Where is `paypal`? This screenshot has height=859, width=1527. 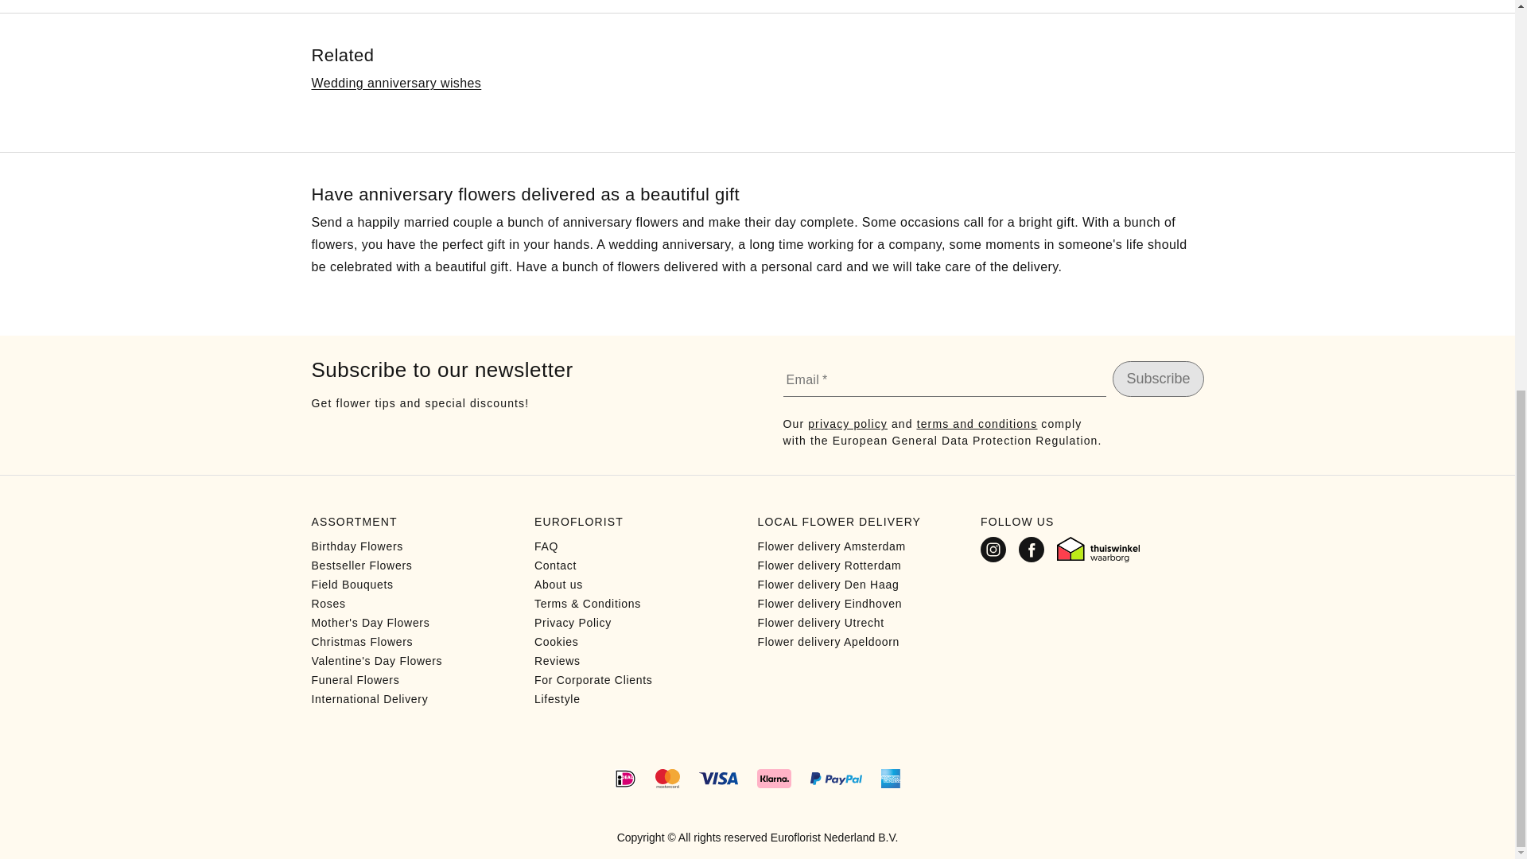
paypal is located at coordinates (837, 778).